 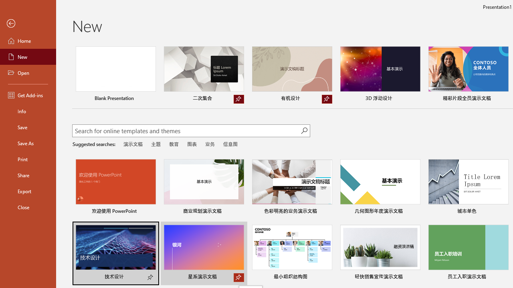 What do you see at coordinates (503, 278) in the screenshot?
I see `Pin to list` at bounding box center [503, 278].